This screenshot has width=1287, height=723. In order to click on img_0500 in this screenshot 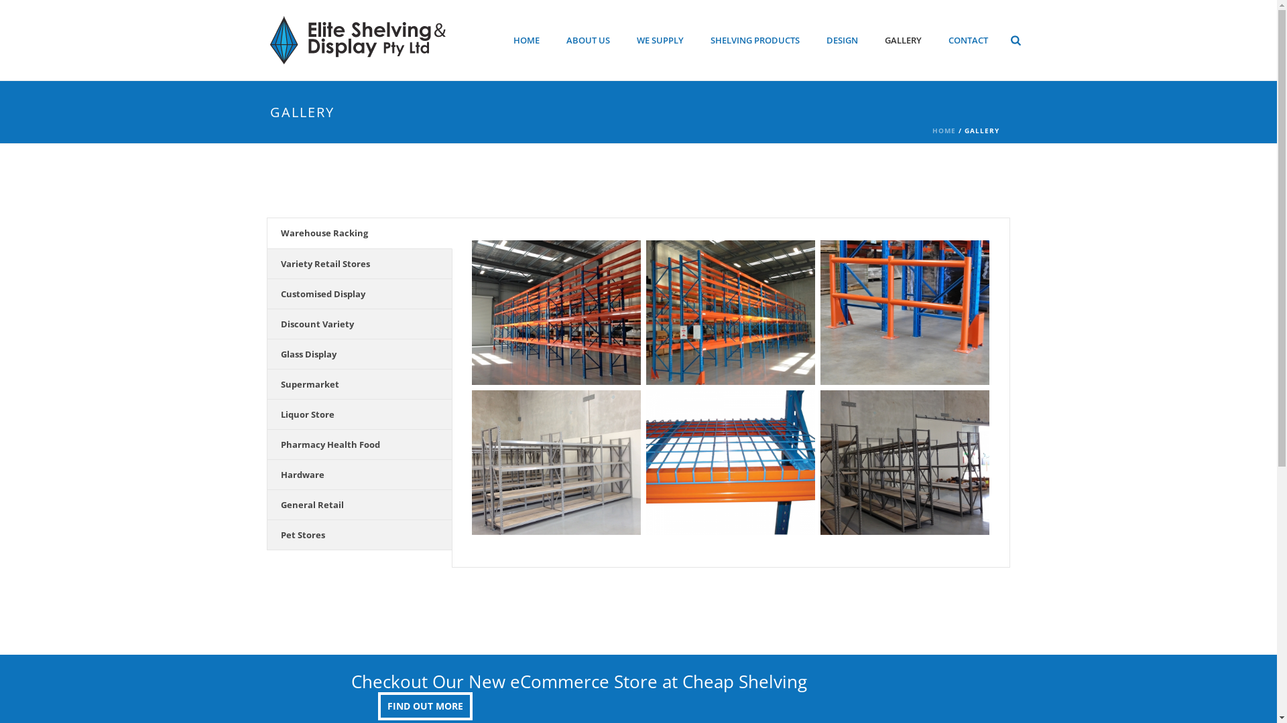, I will do `click(556, 463)`.